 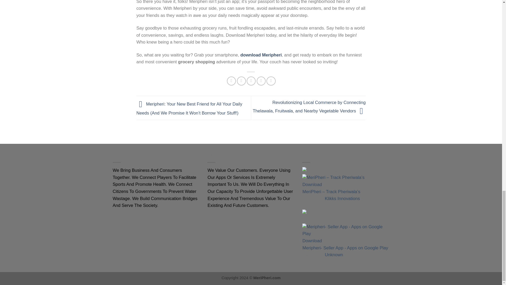 I want to click on Email to a Friend, so click(x=251, y=81).